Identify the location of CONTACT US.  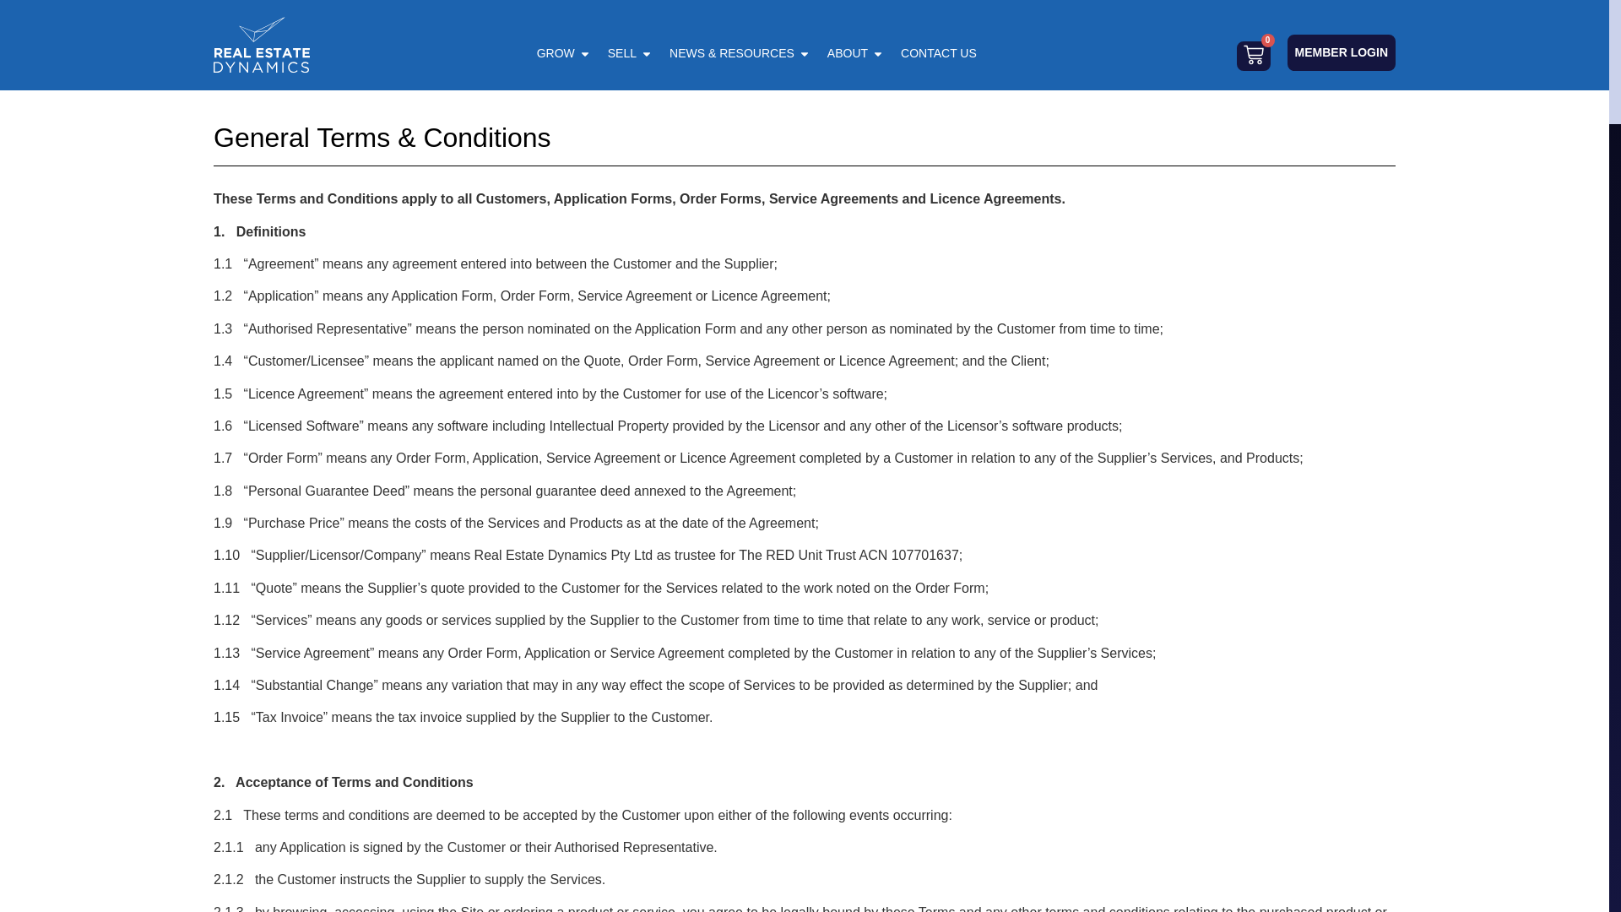
(939, 52).